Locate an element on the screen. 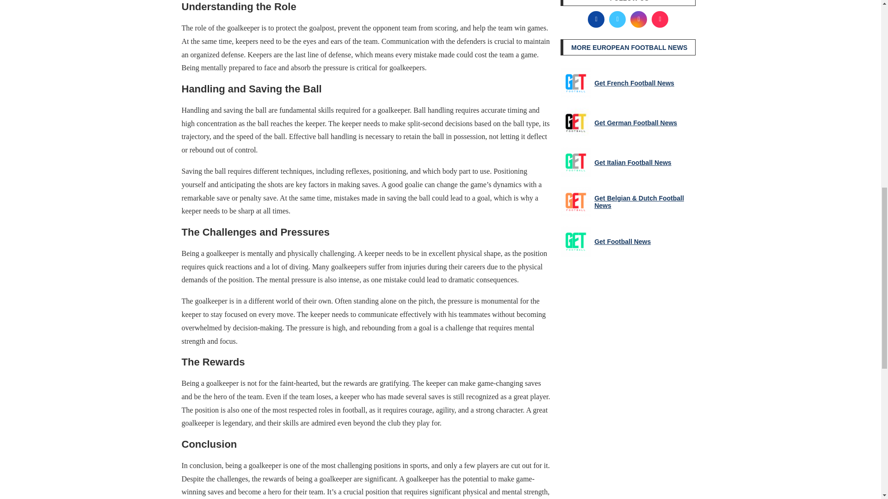 The height and width of the screenshot is (499, 888). Get French Football News is located at coordinates (575, 83).